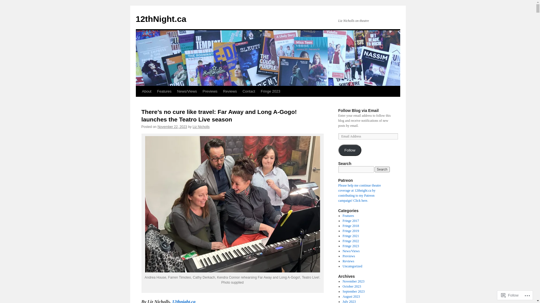 The width and height of the screenshot is (540, 303). What do you see at coordinates (271, 91) in the screenshot?
I see `Fringe 2023` at bounding box center [271, 91].